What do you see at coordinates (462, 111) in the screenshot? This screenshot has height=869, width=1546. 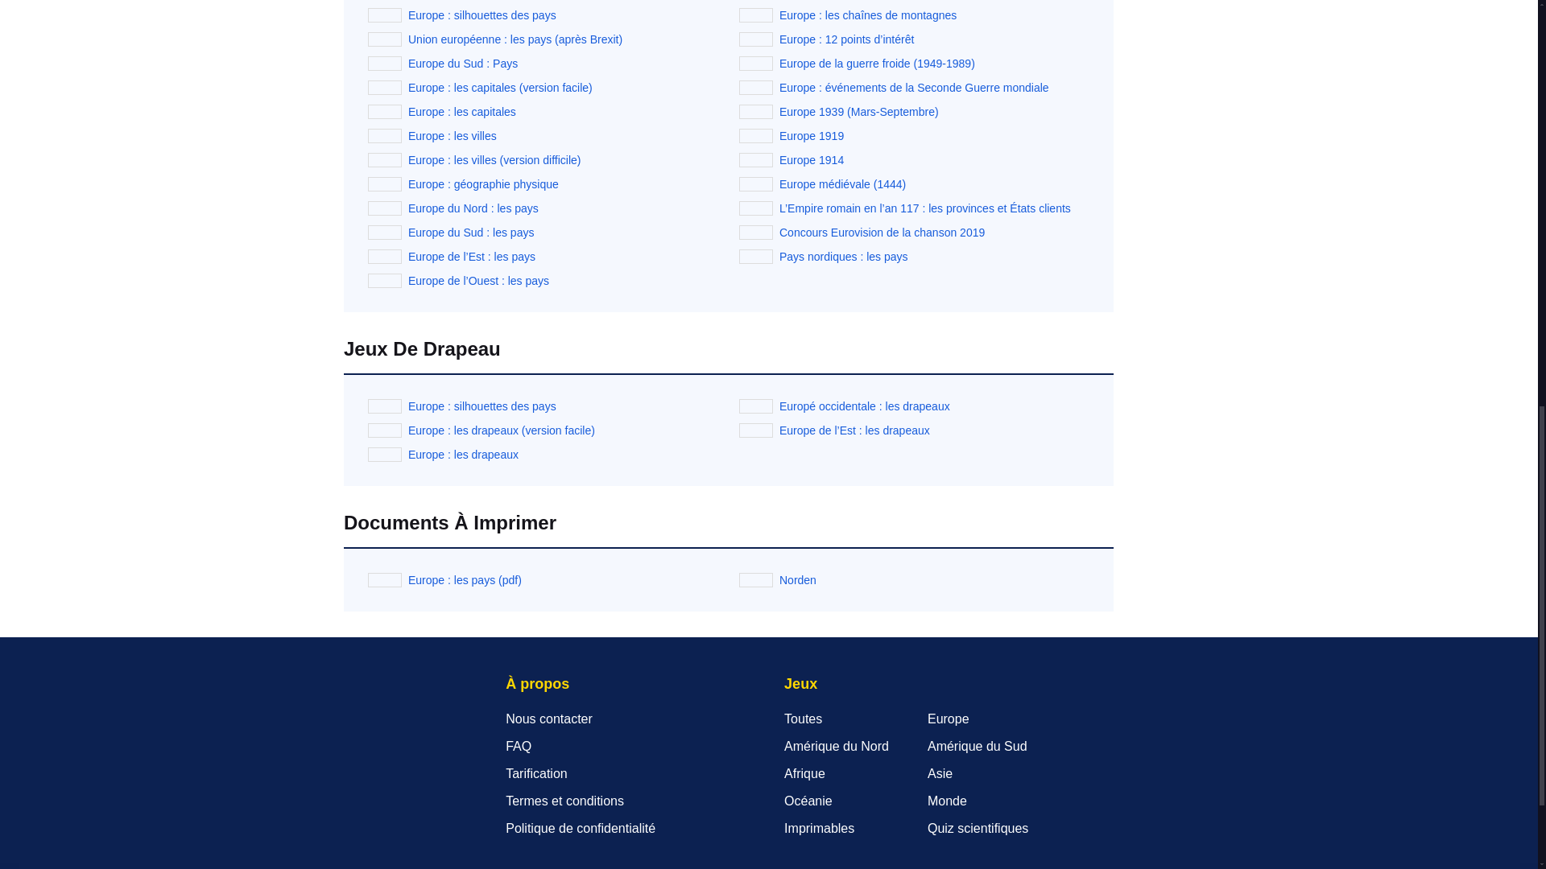 I see `Europe : les capitales` at bounding box center [462, 111].